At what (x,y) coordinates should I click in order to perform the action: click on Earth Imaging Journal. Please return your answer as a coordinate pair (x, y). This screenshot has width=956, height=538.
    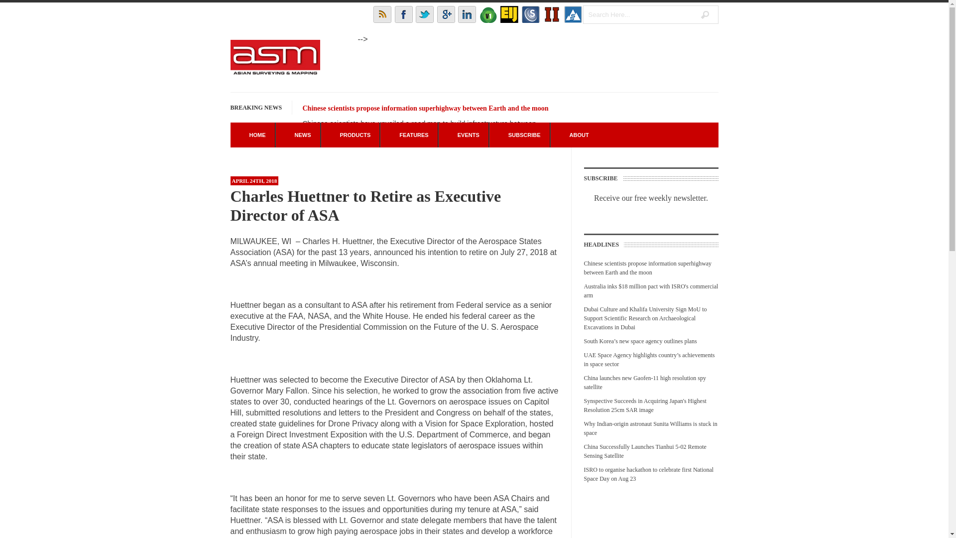
    Looking at the image, I should click on (509, 14).